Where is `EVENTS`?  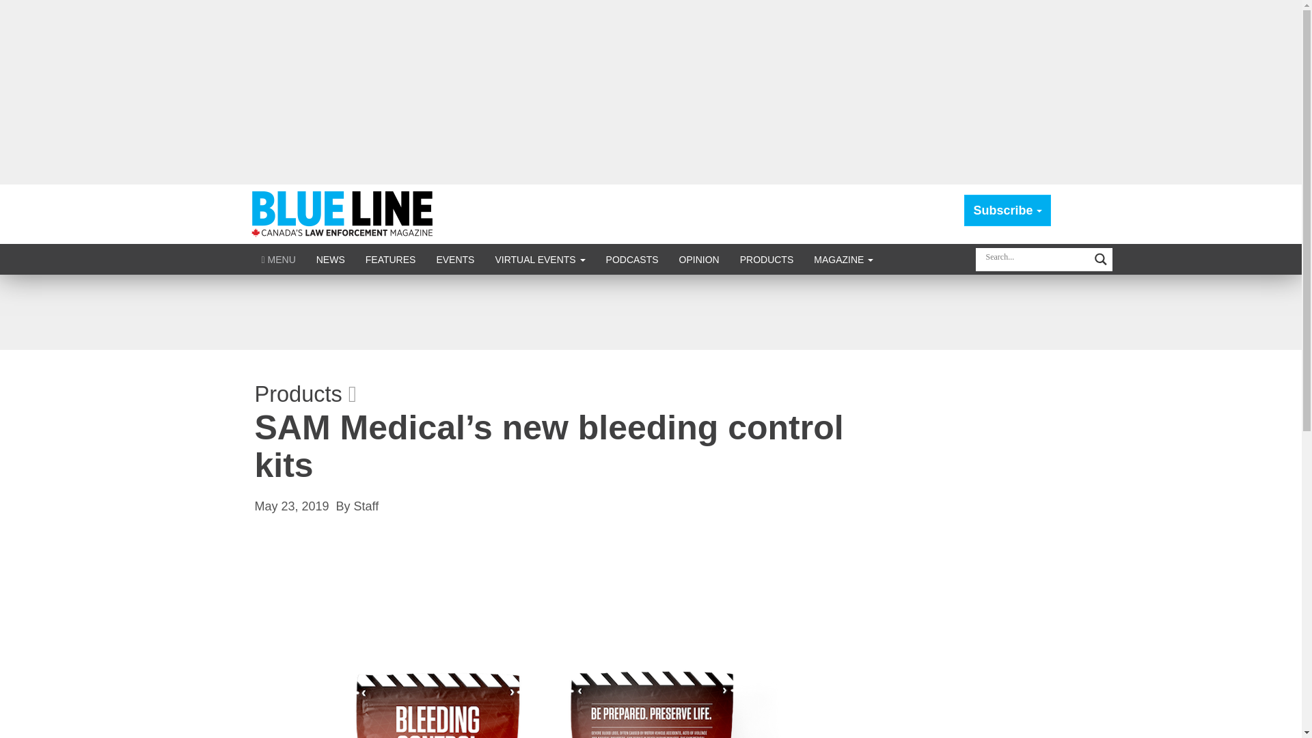 EVENTS is located at coordinates (454, 259).